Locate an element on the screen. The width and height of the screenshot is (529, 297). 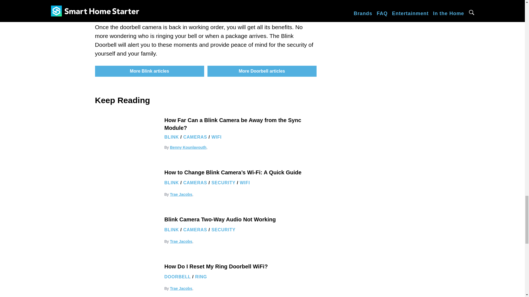
WIFI is located at coordinates (245, 183).